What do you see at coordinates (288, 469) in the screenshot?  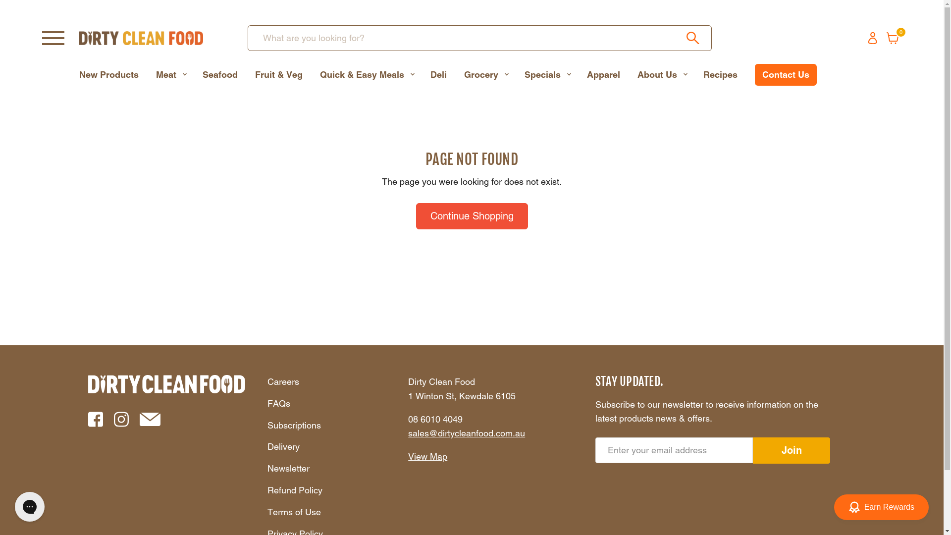 I see `Newsletter` at bounding box center [288, 469].